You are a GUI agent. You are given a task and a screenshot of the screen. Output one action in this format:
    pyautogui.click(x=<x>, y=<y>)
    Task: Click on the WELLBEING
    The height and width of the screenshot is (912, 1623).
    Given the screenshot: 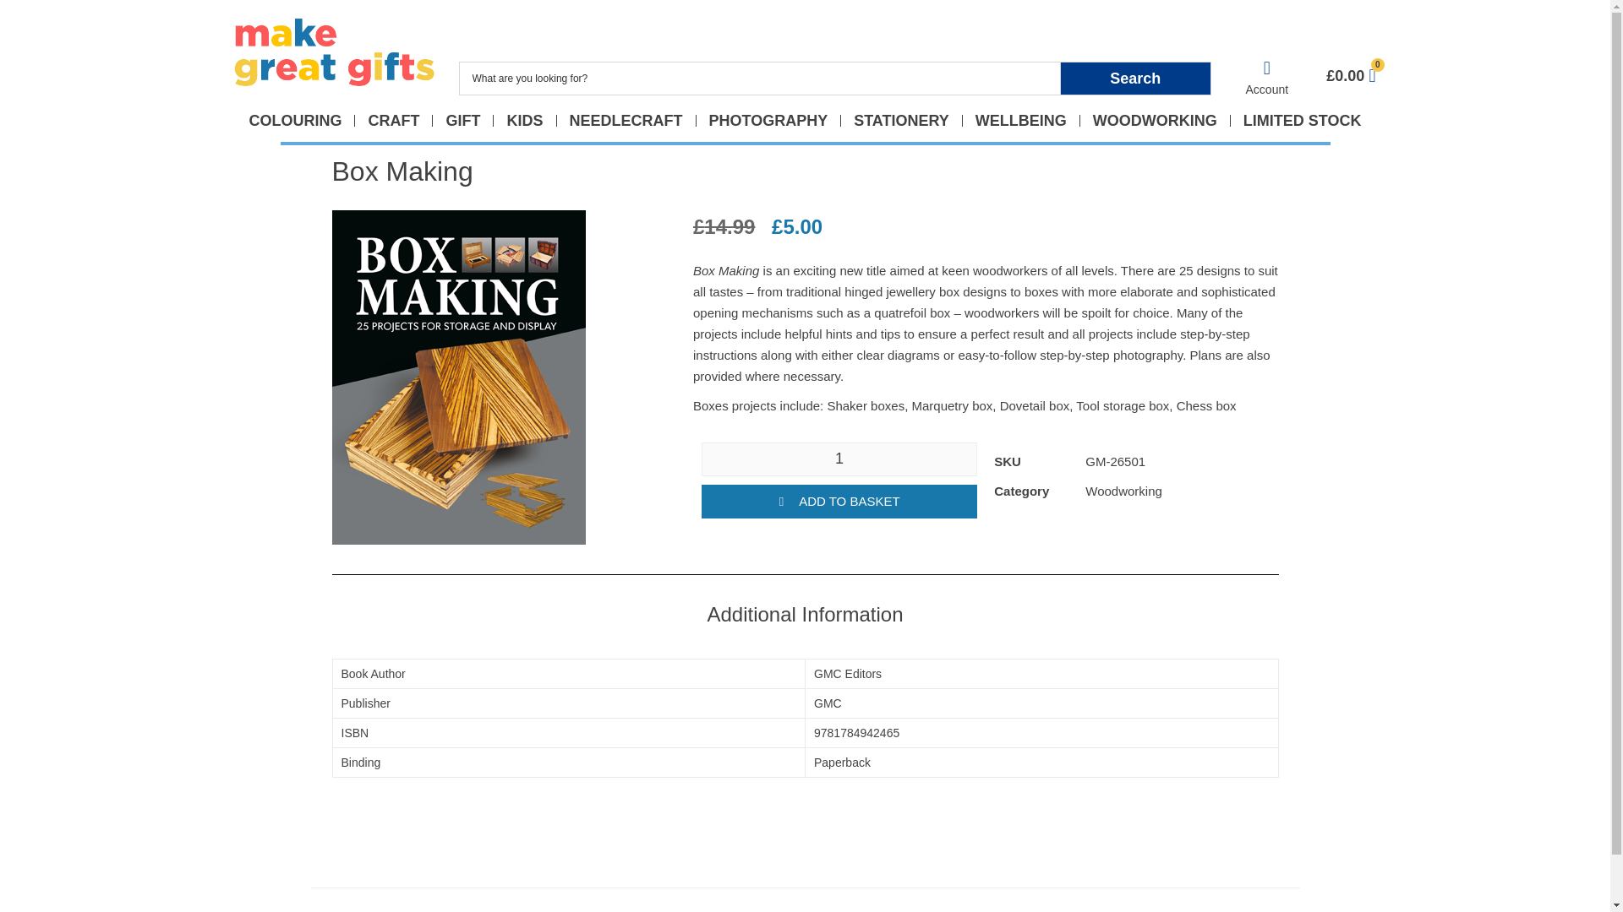 What is the action you would take?
    pyautogui.click(x=1021, y=121)
    